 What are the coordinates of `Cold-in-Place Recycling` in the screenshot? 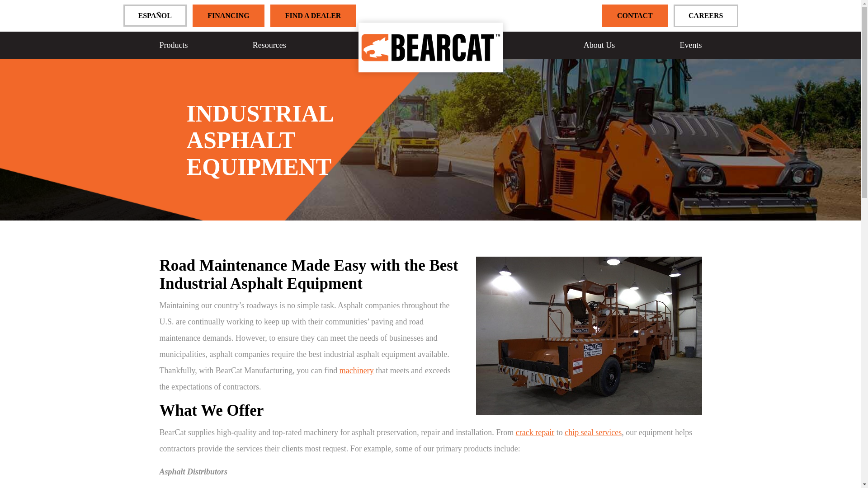 It's located at (161, 67).